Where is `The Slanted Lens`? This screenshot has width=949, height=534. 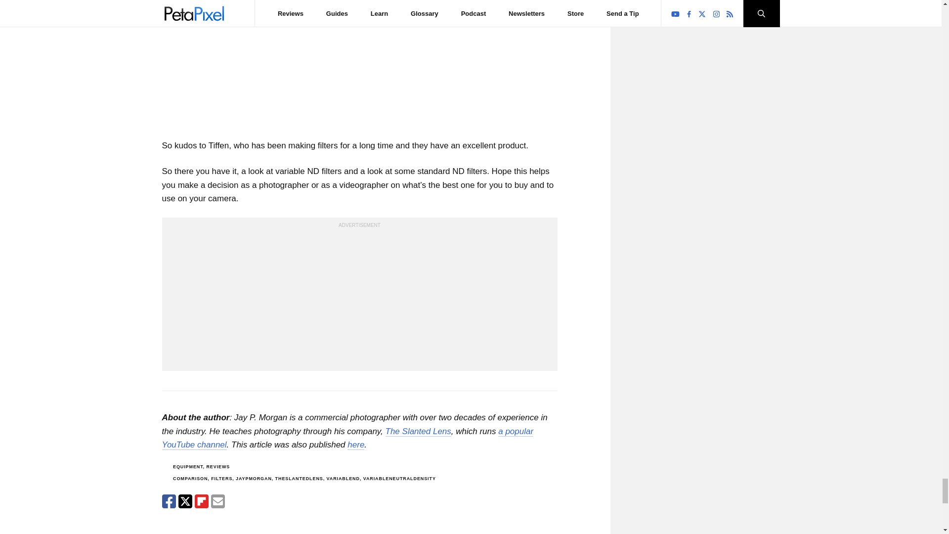 The Slanted Lens is located at coordinates (418, 431).